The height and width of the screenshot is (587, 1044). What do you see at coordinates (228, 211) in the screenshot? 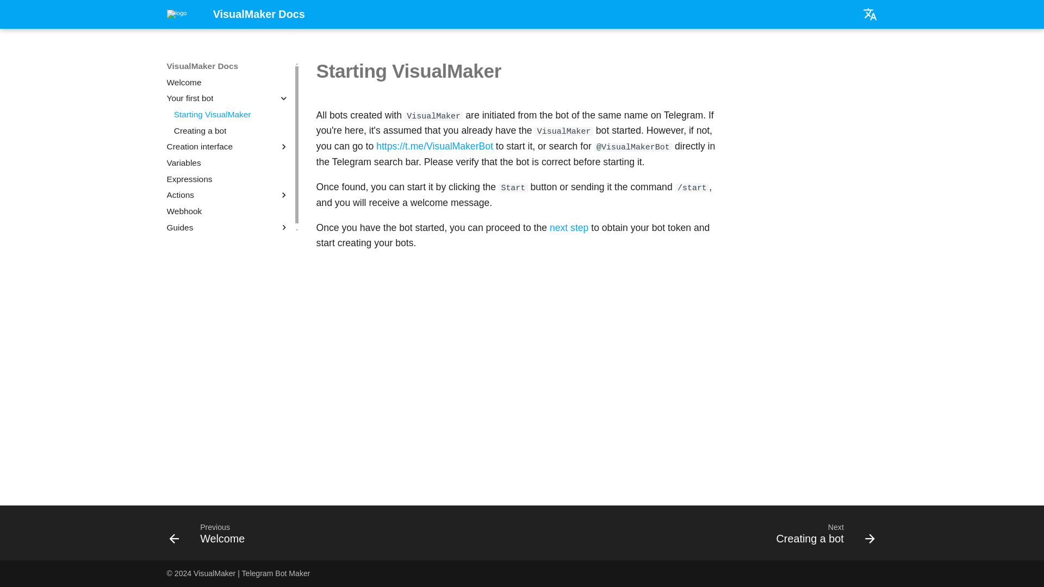
I see `Actions` at bounding box center [228, 211].